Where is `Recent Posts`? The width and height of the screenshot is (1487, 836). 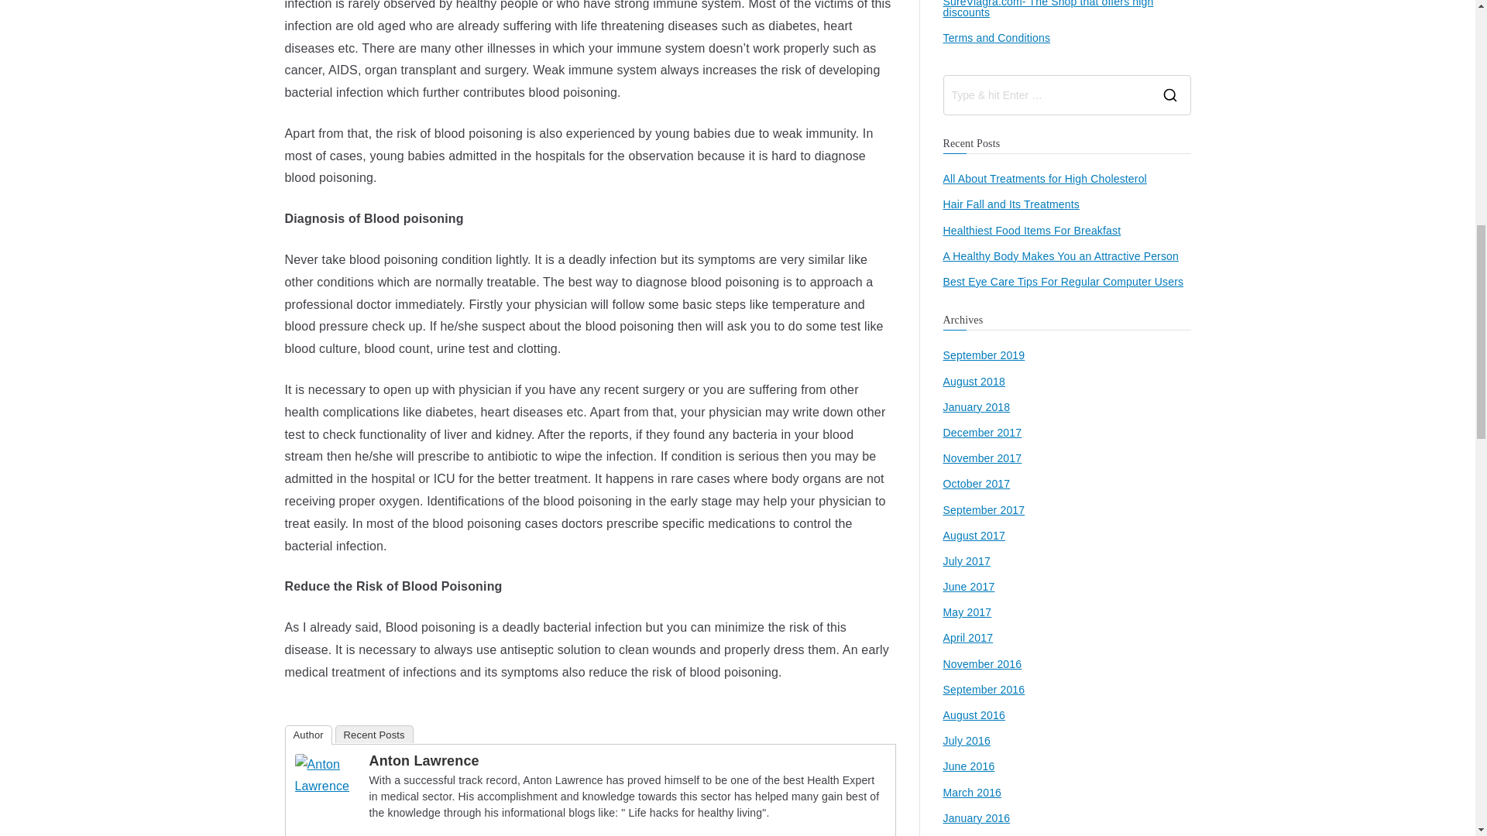 Recent Posts is located at coordinates (374, 734).